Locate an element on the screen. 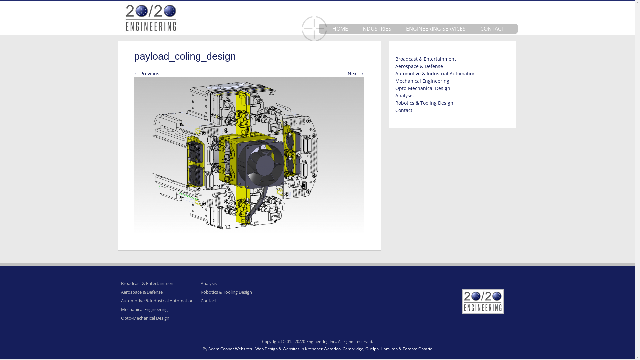  Broadcast & Entertainment is located at coordinates (148, 283).